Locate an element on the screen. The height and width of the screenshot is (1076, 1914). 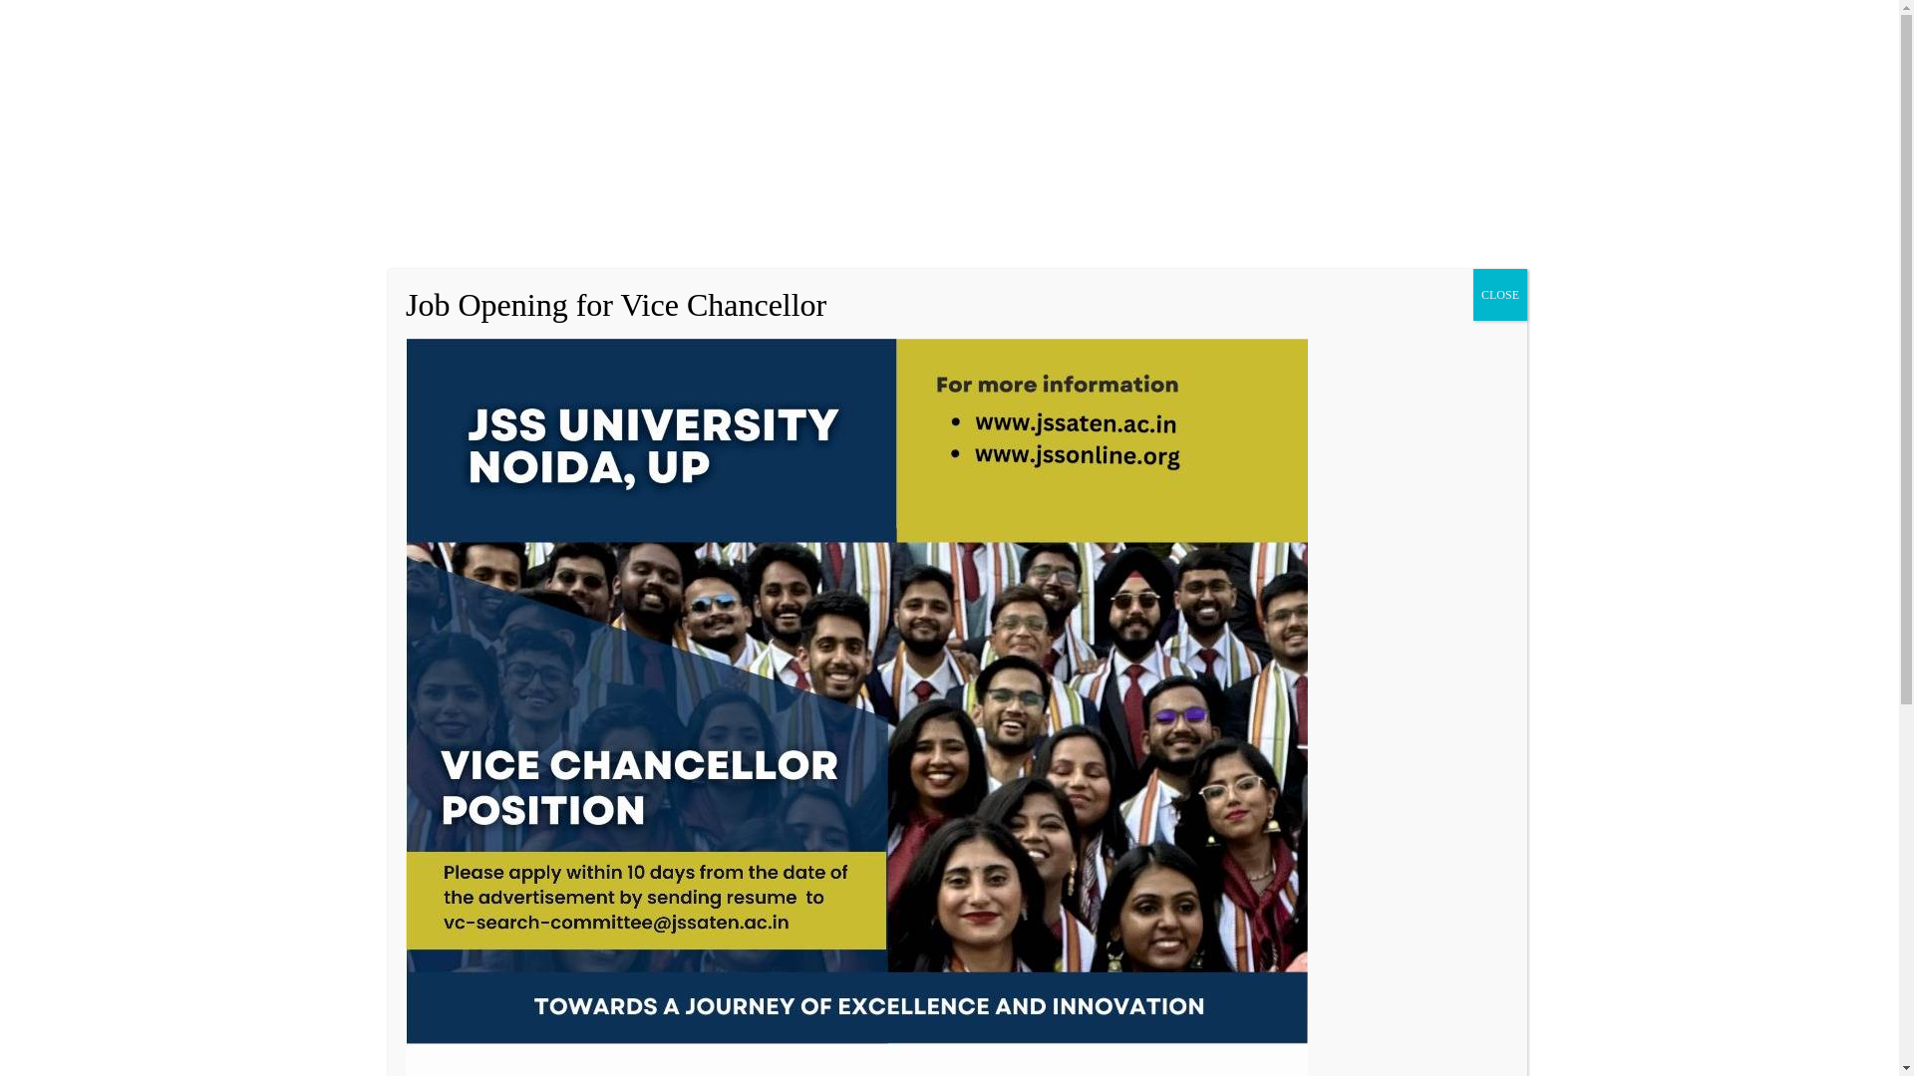
News is located at coordinates (1544, 22).